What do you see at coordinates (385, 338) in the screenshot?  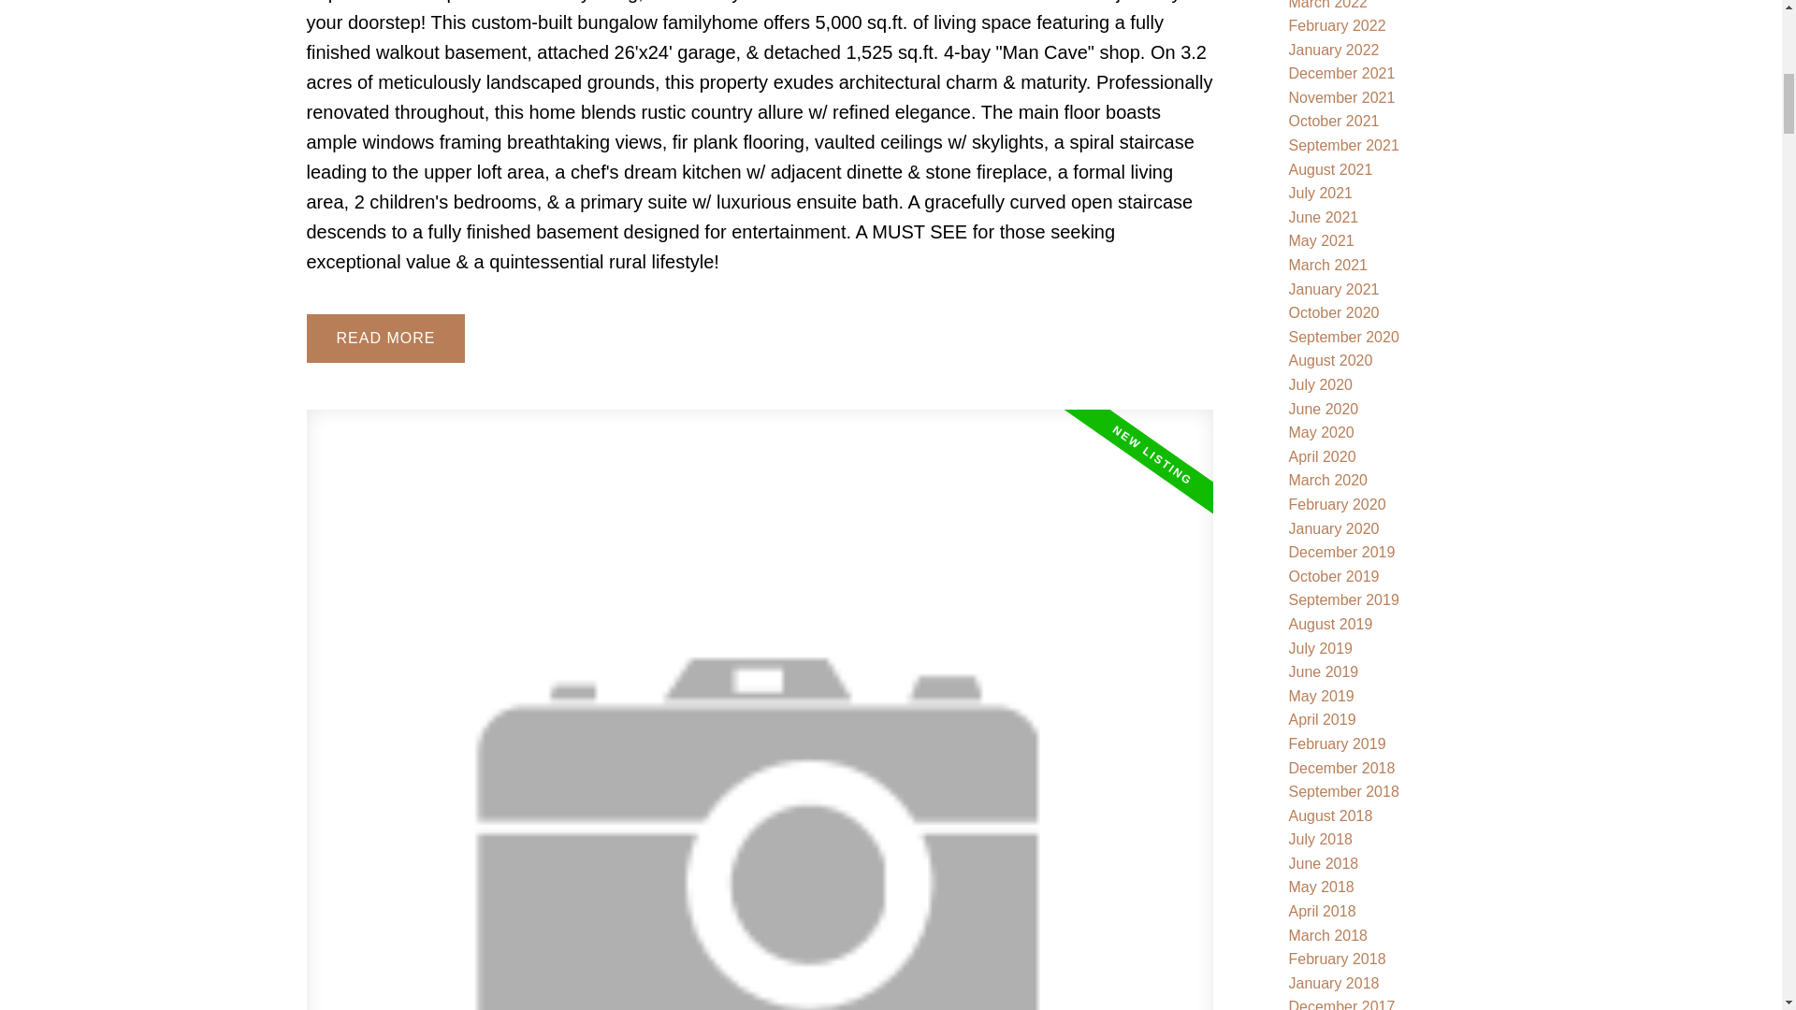 I see `READ` at bounding box center [385, 338].